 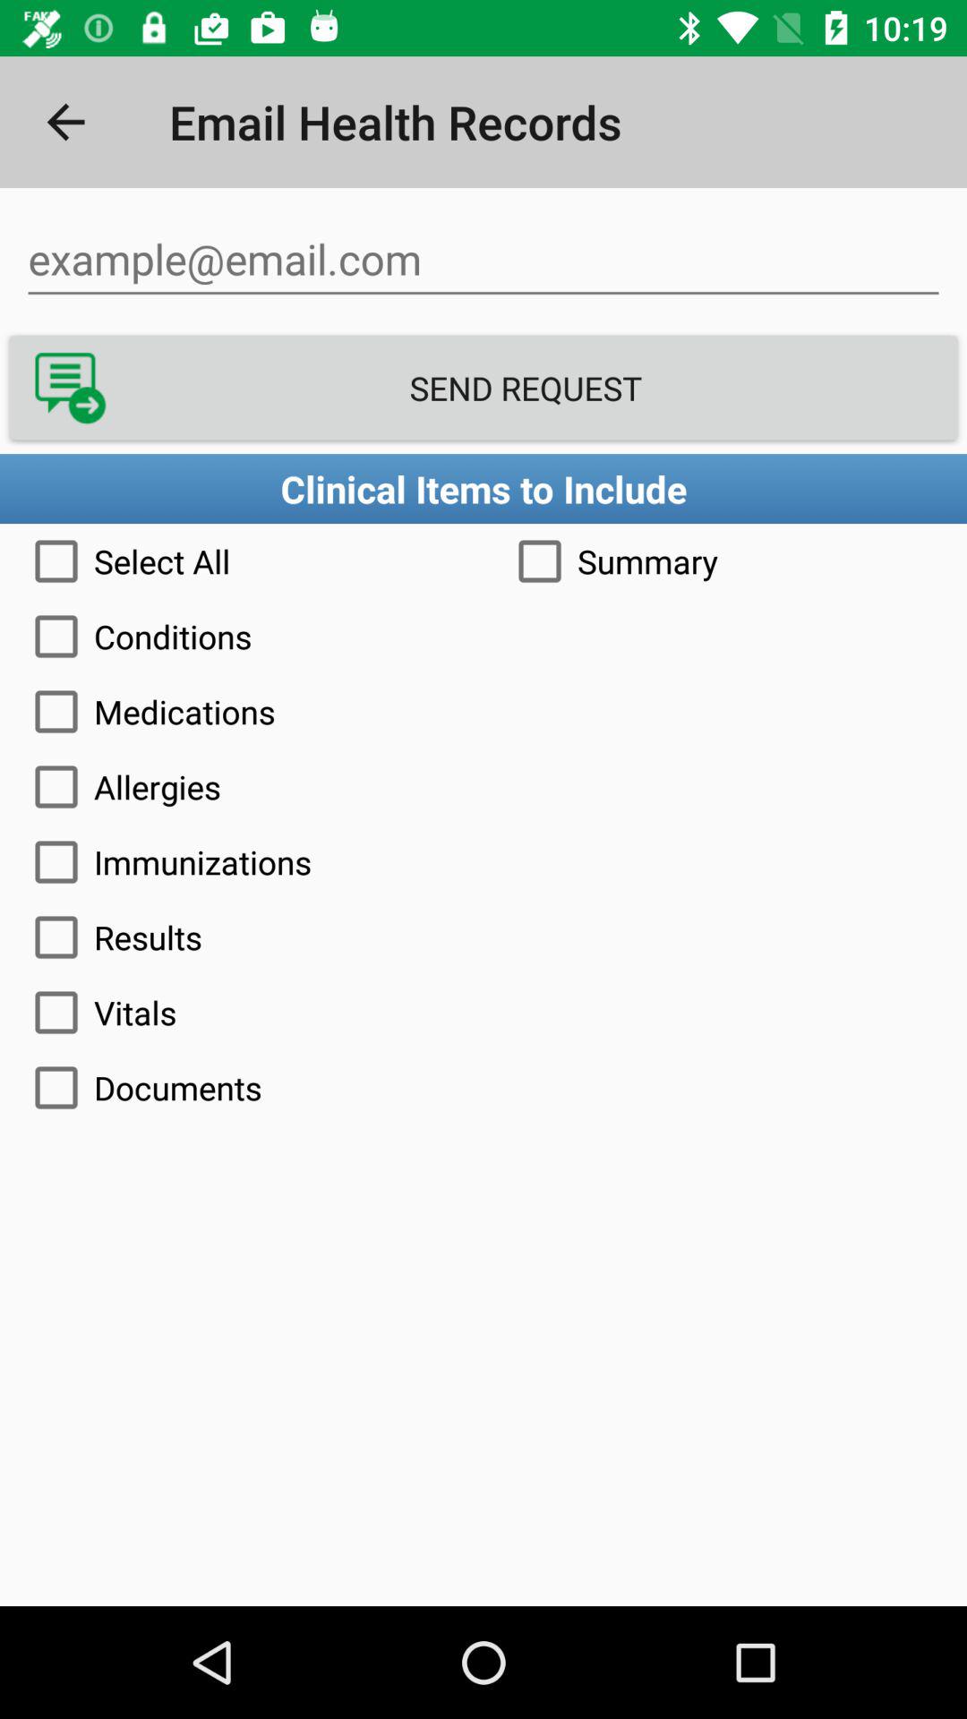 What do you see at coordinates (483, 936) in the screenshot?
I see `open icon above vitals item` at bounding box center [483, 936].